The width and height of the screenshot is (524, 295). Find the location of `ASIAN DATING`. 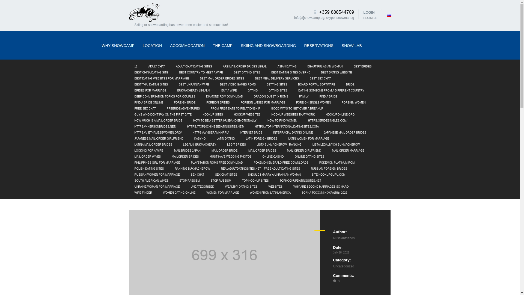

ASIAN DATING is located at coordinates (287, 67).